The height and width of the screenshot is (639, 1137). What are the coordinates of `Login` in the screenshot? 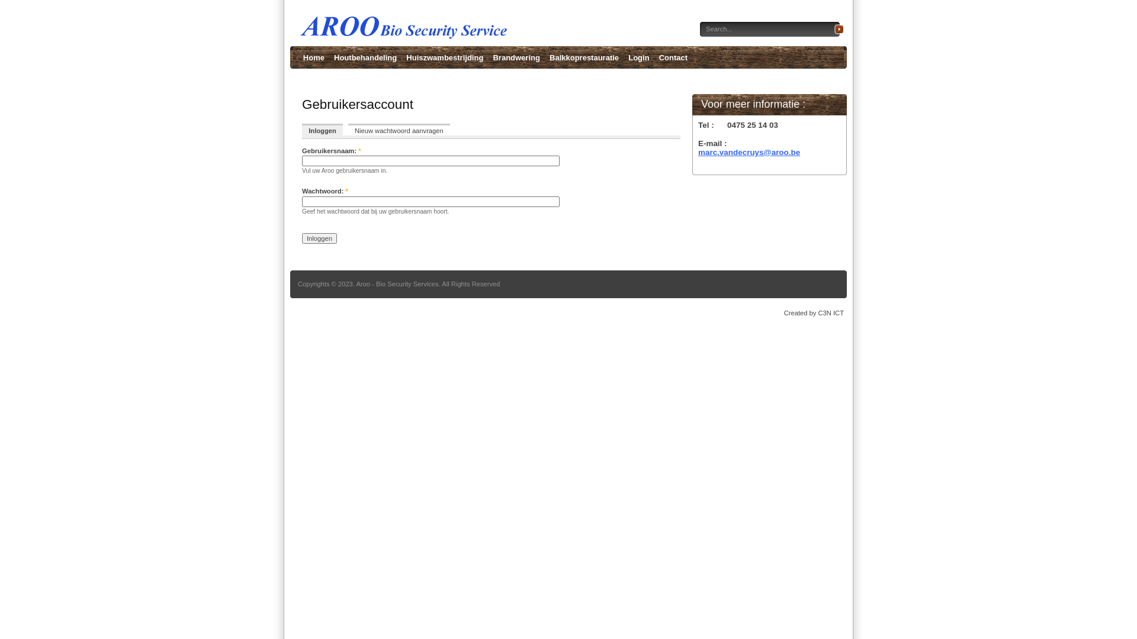 It's located at (638, 57).